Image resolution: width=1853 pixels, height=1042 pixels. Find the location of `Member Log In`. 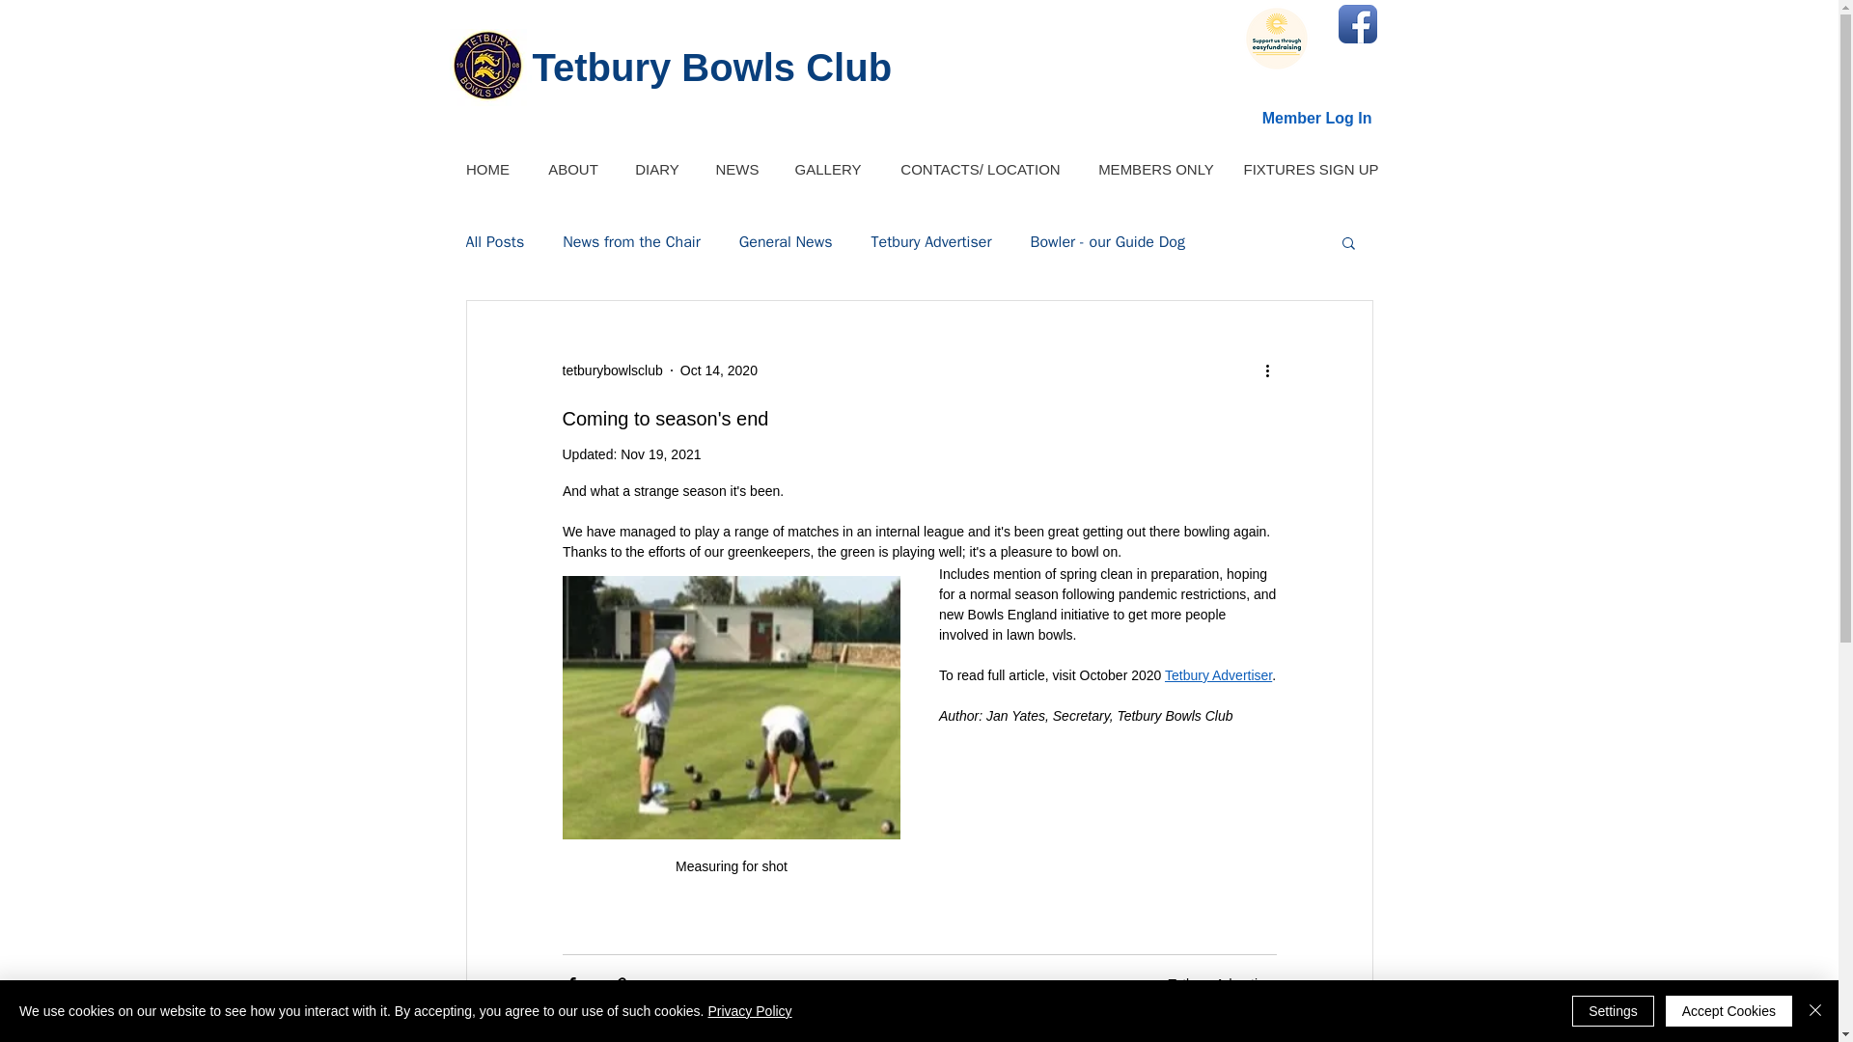

Member Log In is located at coordinates (1317, 118).